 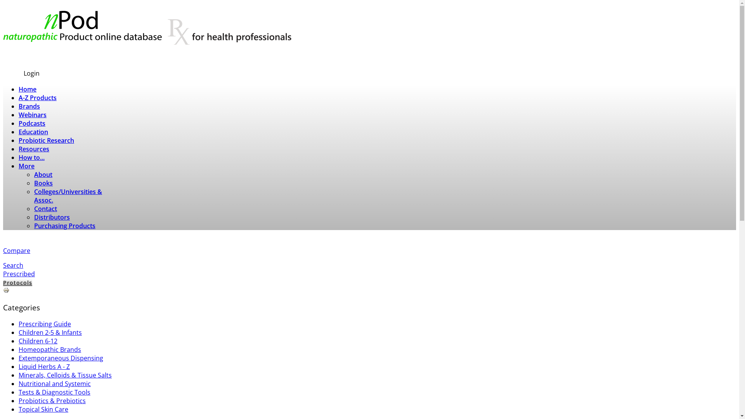 I want to click on Purchasing Products, so click(x=64, y=226).